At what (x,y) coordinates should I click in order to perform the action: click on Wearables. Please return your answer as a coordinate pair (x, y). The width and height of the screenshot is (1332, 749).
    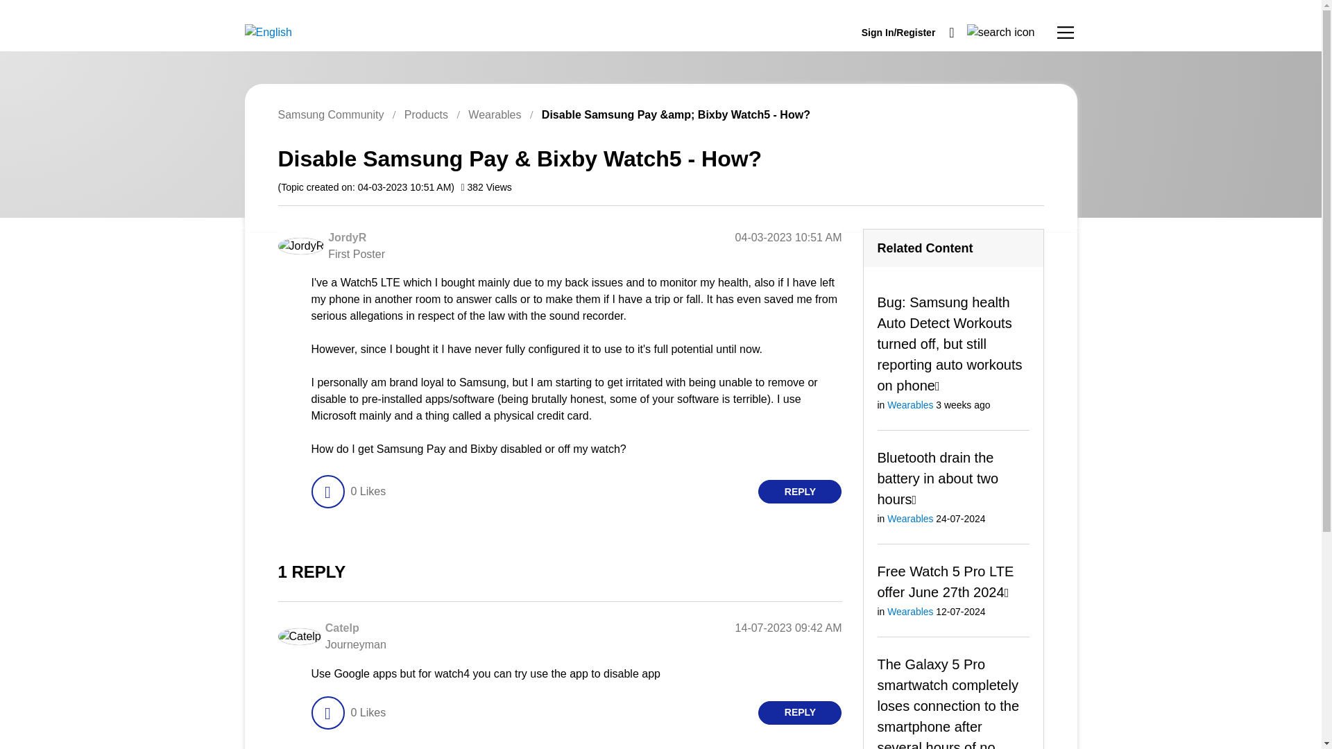
    Looking at the image, I should click on (494, 114).